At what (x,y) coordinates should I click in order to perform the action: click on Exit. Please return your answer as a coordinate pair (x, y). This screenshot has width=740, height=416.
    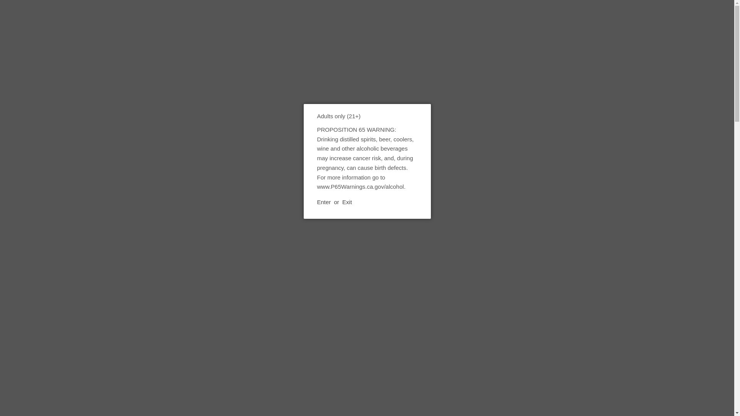
    Looking at the image, I should click on (347, 202).